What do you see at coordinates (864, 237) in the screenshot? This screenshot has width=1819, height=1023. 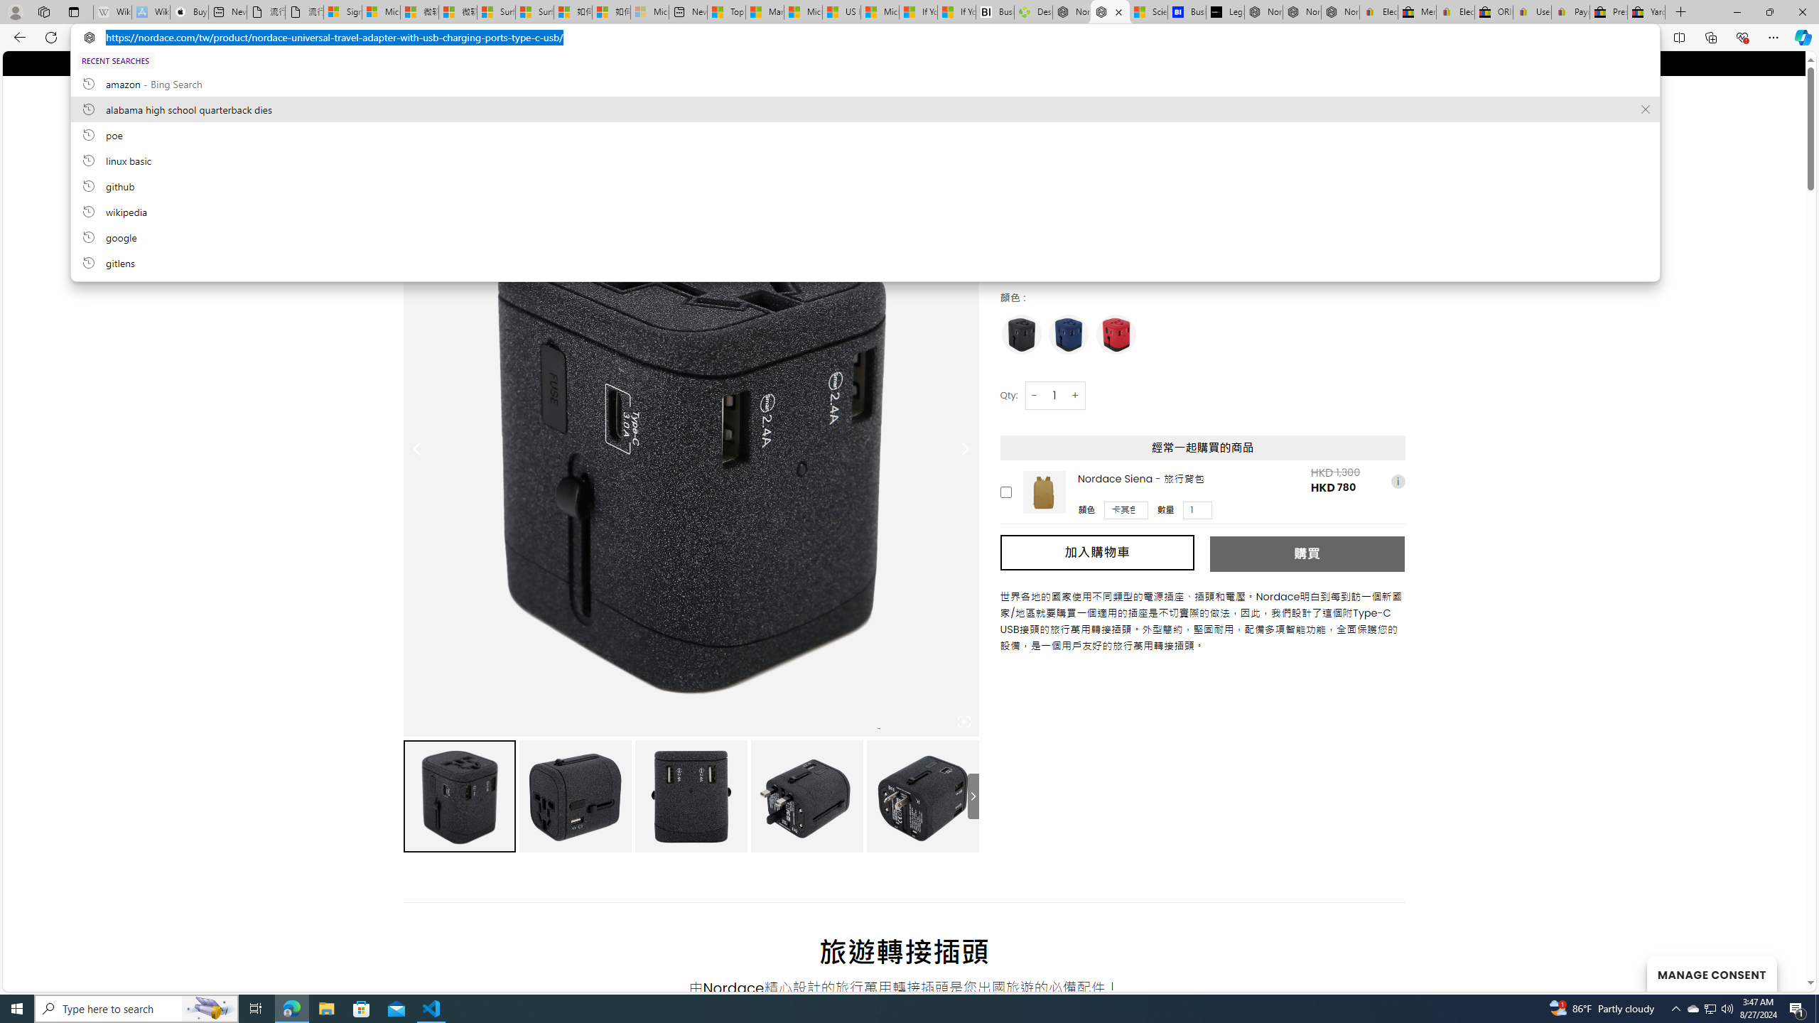 I see `google, recent searches from history` at bounding box center [864, 237].